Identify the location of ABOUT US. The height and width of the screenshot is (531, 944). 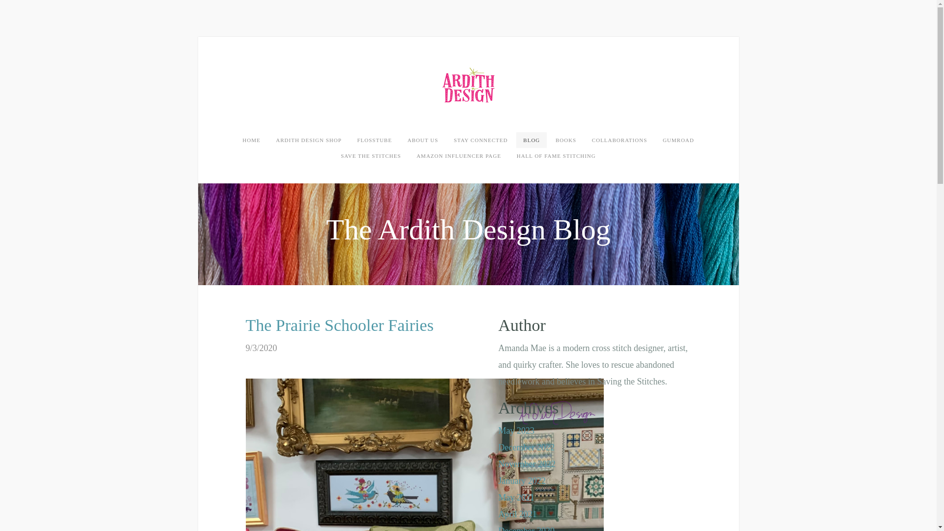
(423, 140).